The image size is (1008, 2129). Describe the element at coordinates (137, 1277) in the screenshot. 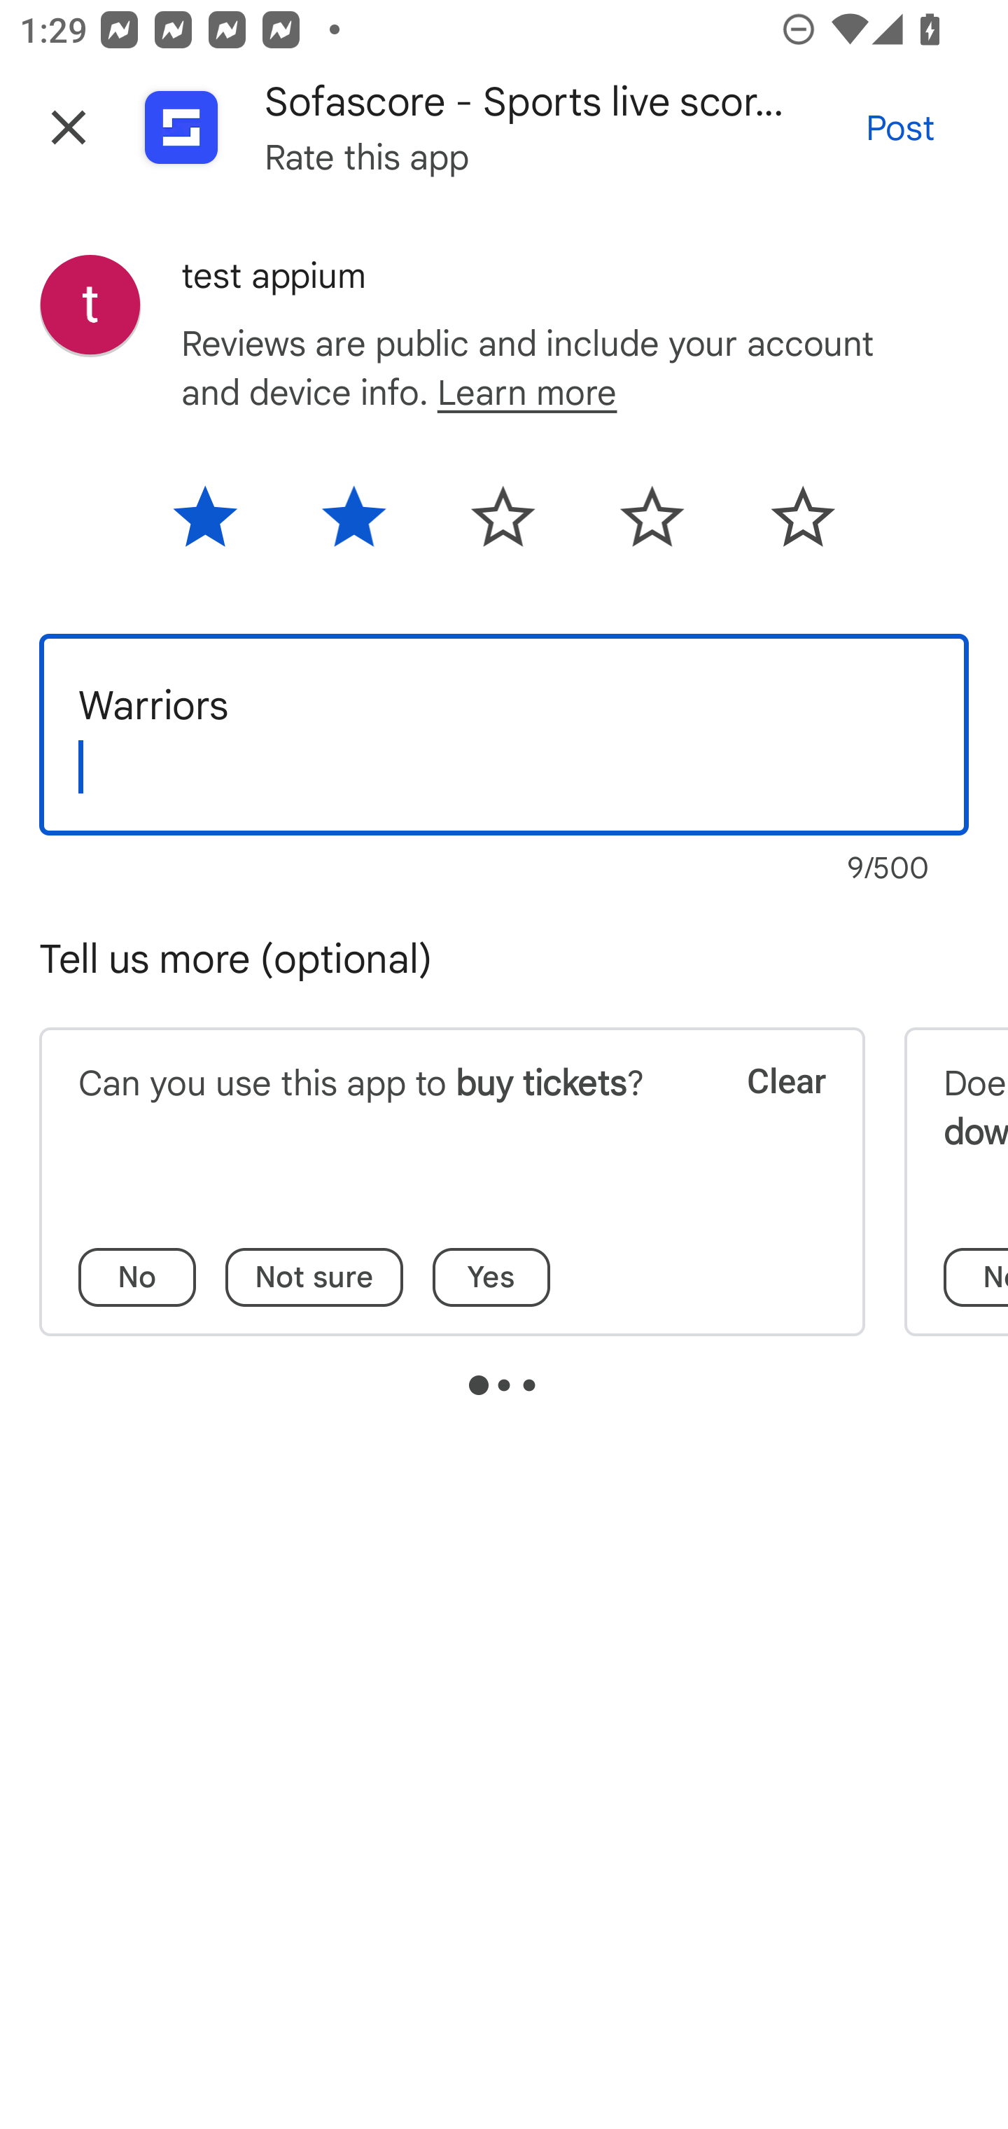

I see `No` at that location.